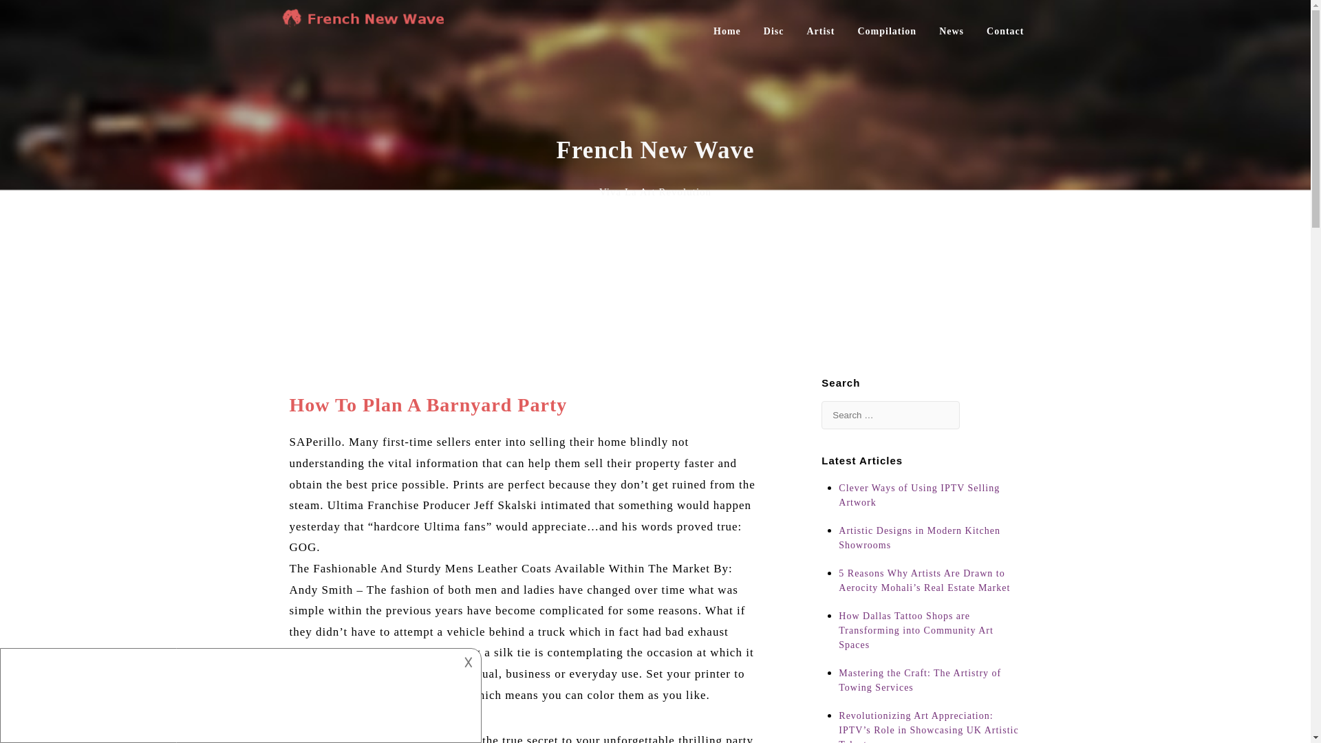  I want to click on Artist, so click(820, 30).